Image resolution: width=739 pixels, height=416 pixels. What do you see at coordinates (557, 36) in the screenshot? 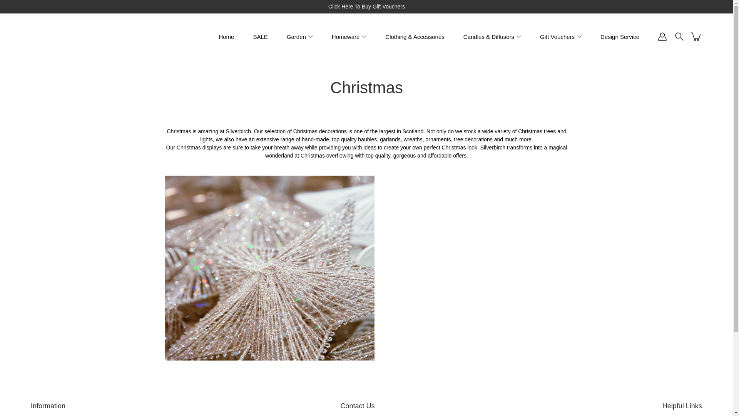
I see `Gift Vouchers` at bounding box center [557, 36].